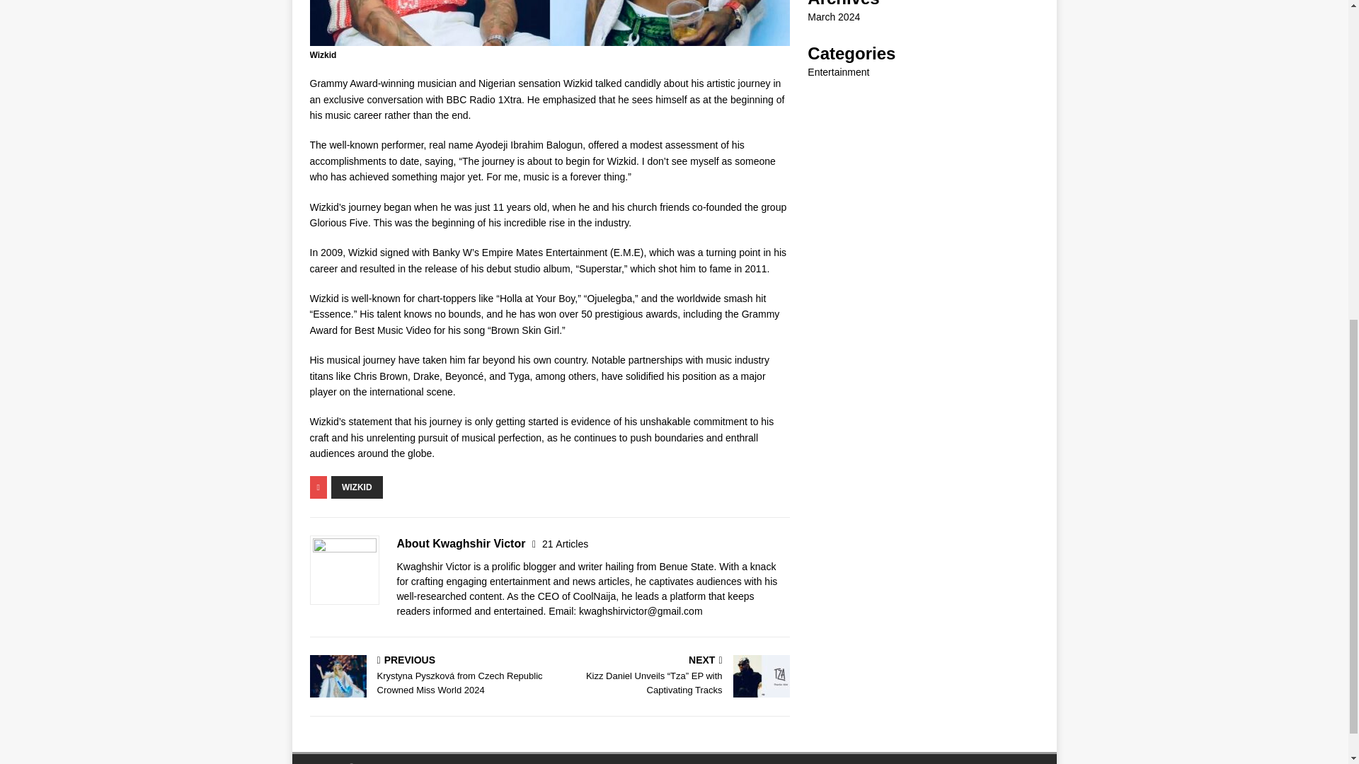 The image size is (1359, 764). What do you see at coordinates (565, 543) in the screenshot?
I see `More articles written by Kwaghshir Victor'` at bounding box center [565, 543].